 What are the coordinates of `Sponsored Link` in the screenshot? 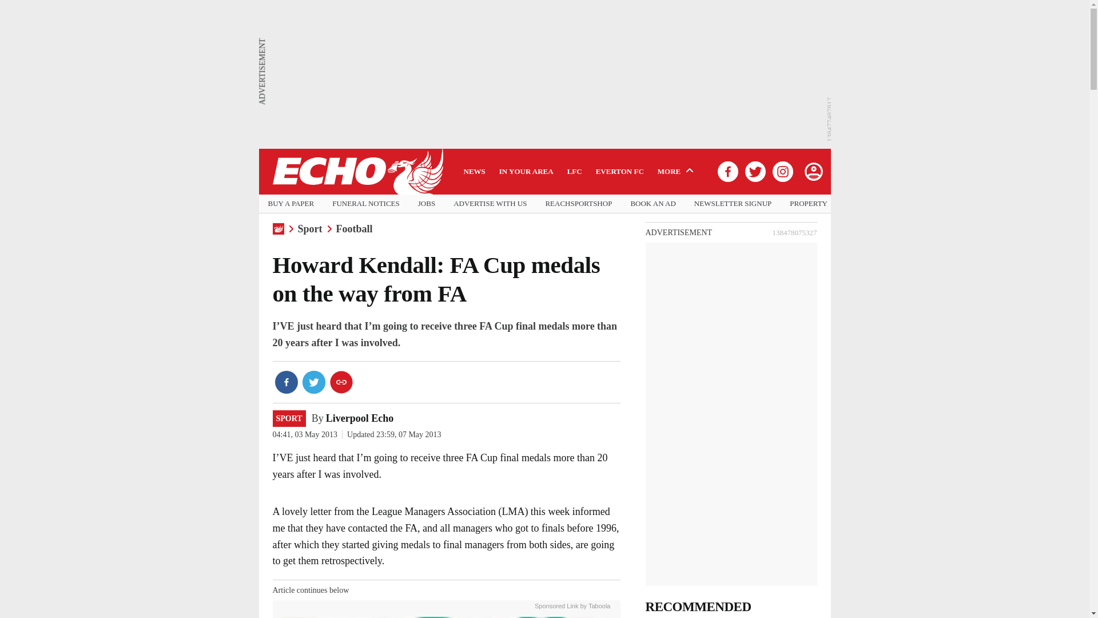 It's located at (556, 604).